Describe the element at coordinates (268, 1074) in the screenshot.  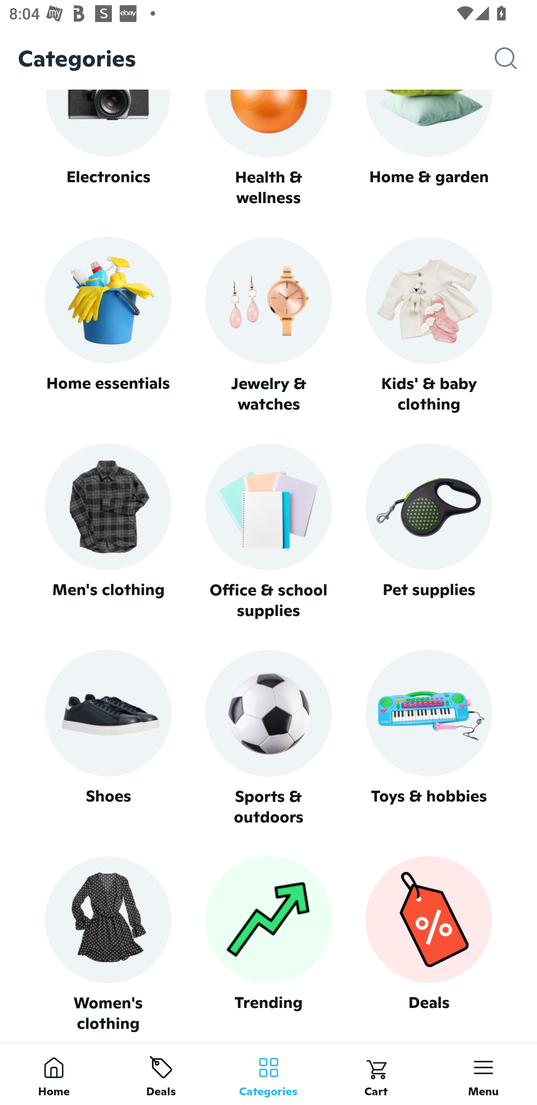
I see `Categories` at that location.